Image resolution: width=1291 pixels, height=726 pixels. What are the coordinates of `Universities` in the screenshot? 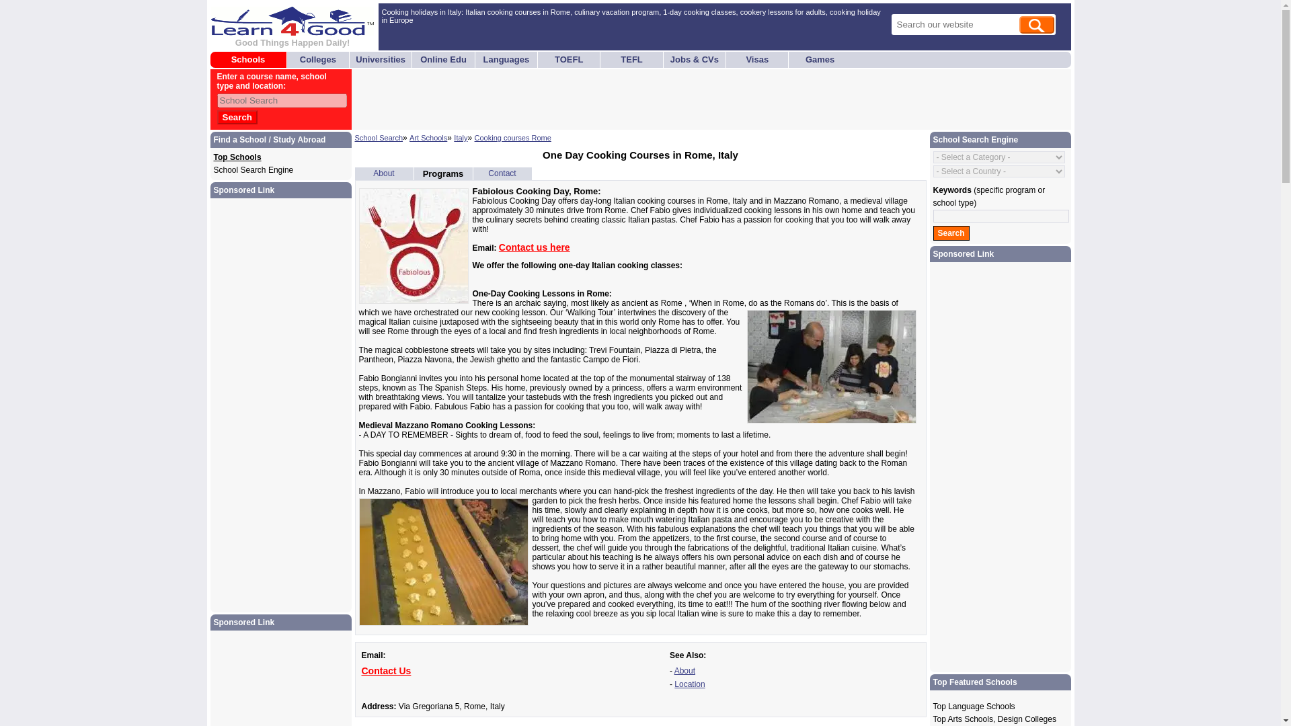 It's located at (381, 59).